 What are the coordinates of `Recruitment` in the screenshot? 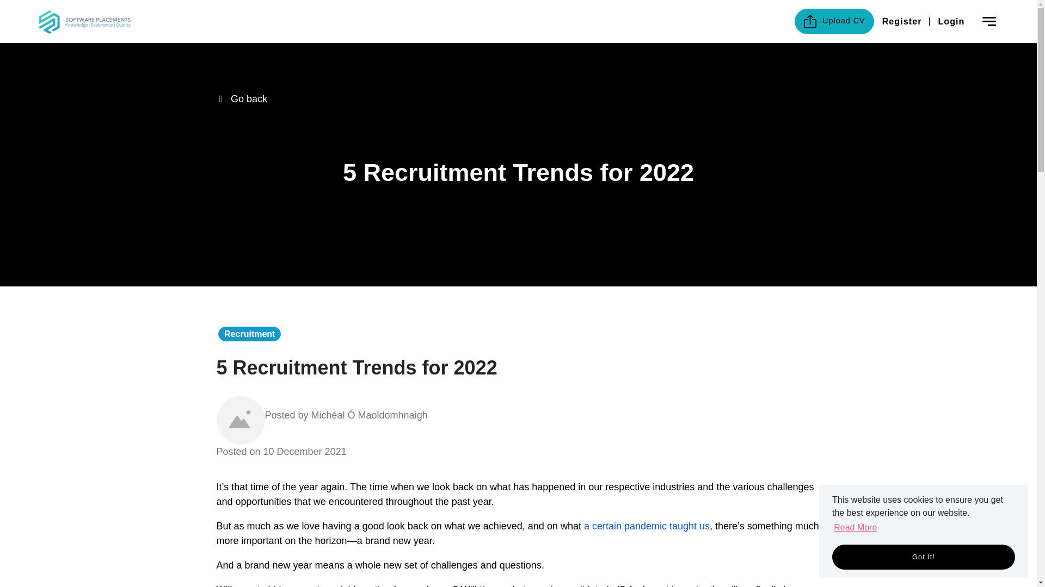 It's located at (249, 334).